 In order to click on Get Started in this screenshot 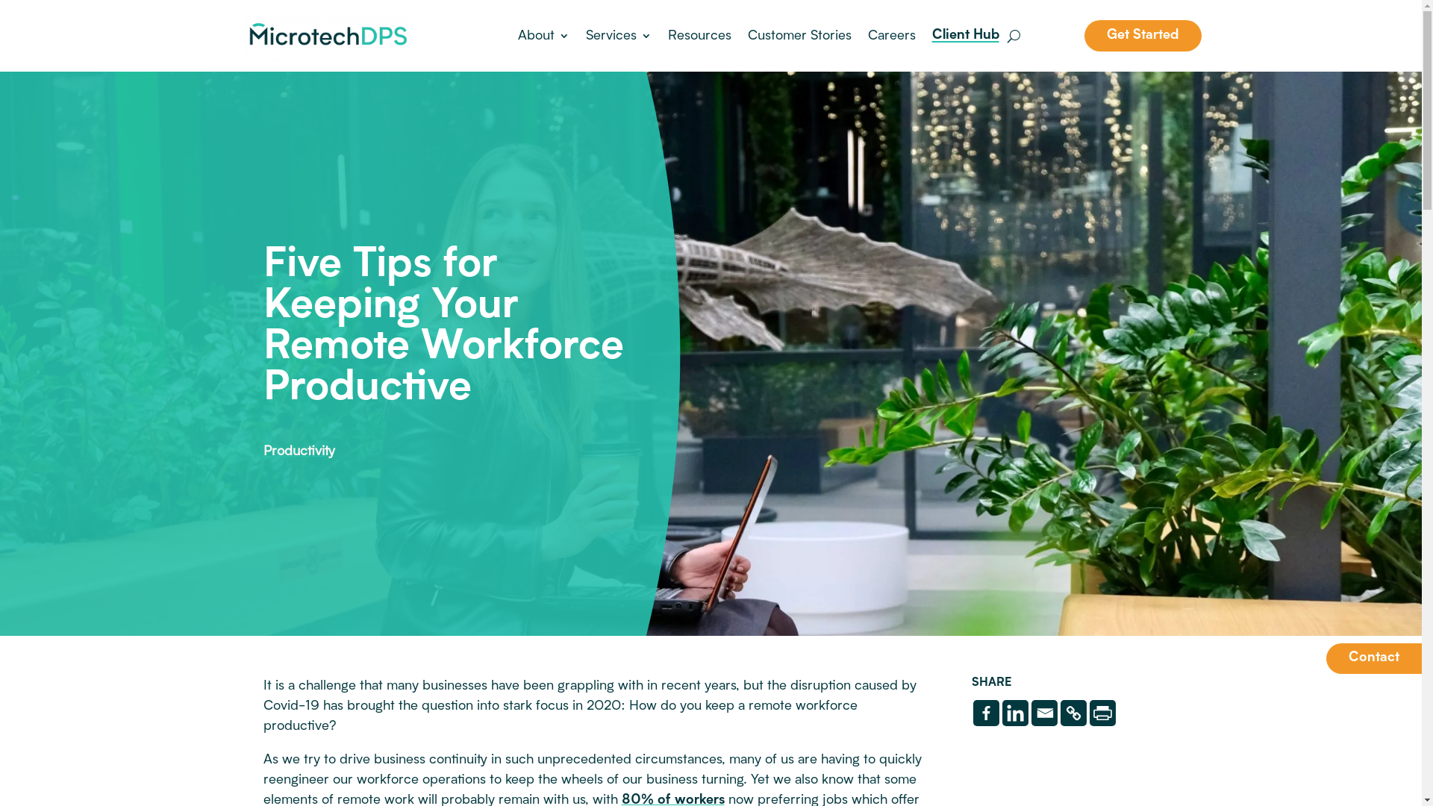, I will do `click(1142, 36)`.